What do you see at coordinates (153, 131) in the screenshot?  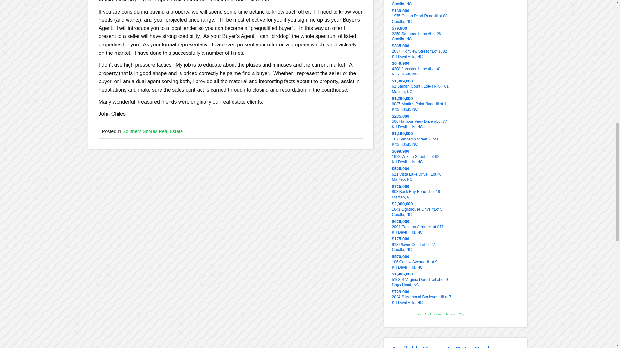 I see `Southern Shores Real Estate` at bounding box center [153, 131].